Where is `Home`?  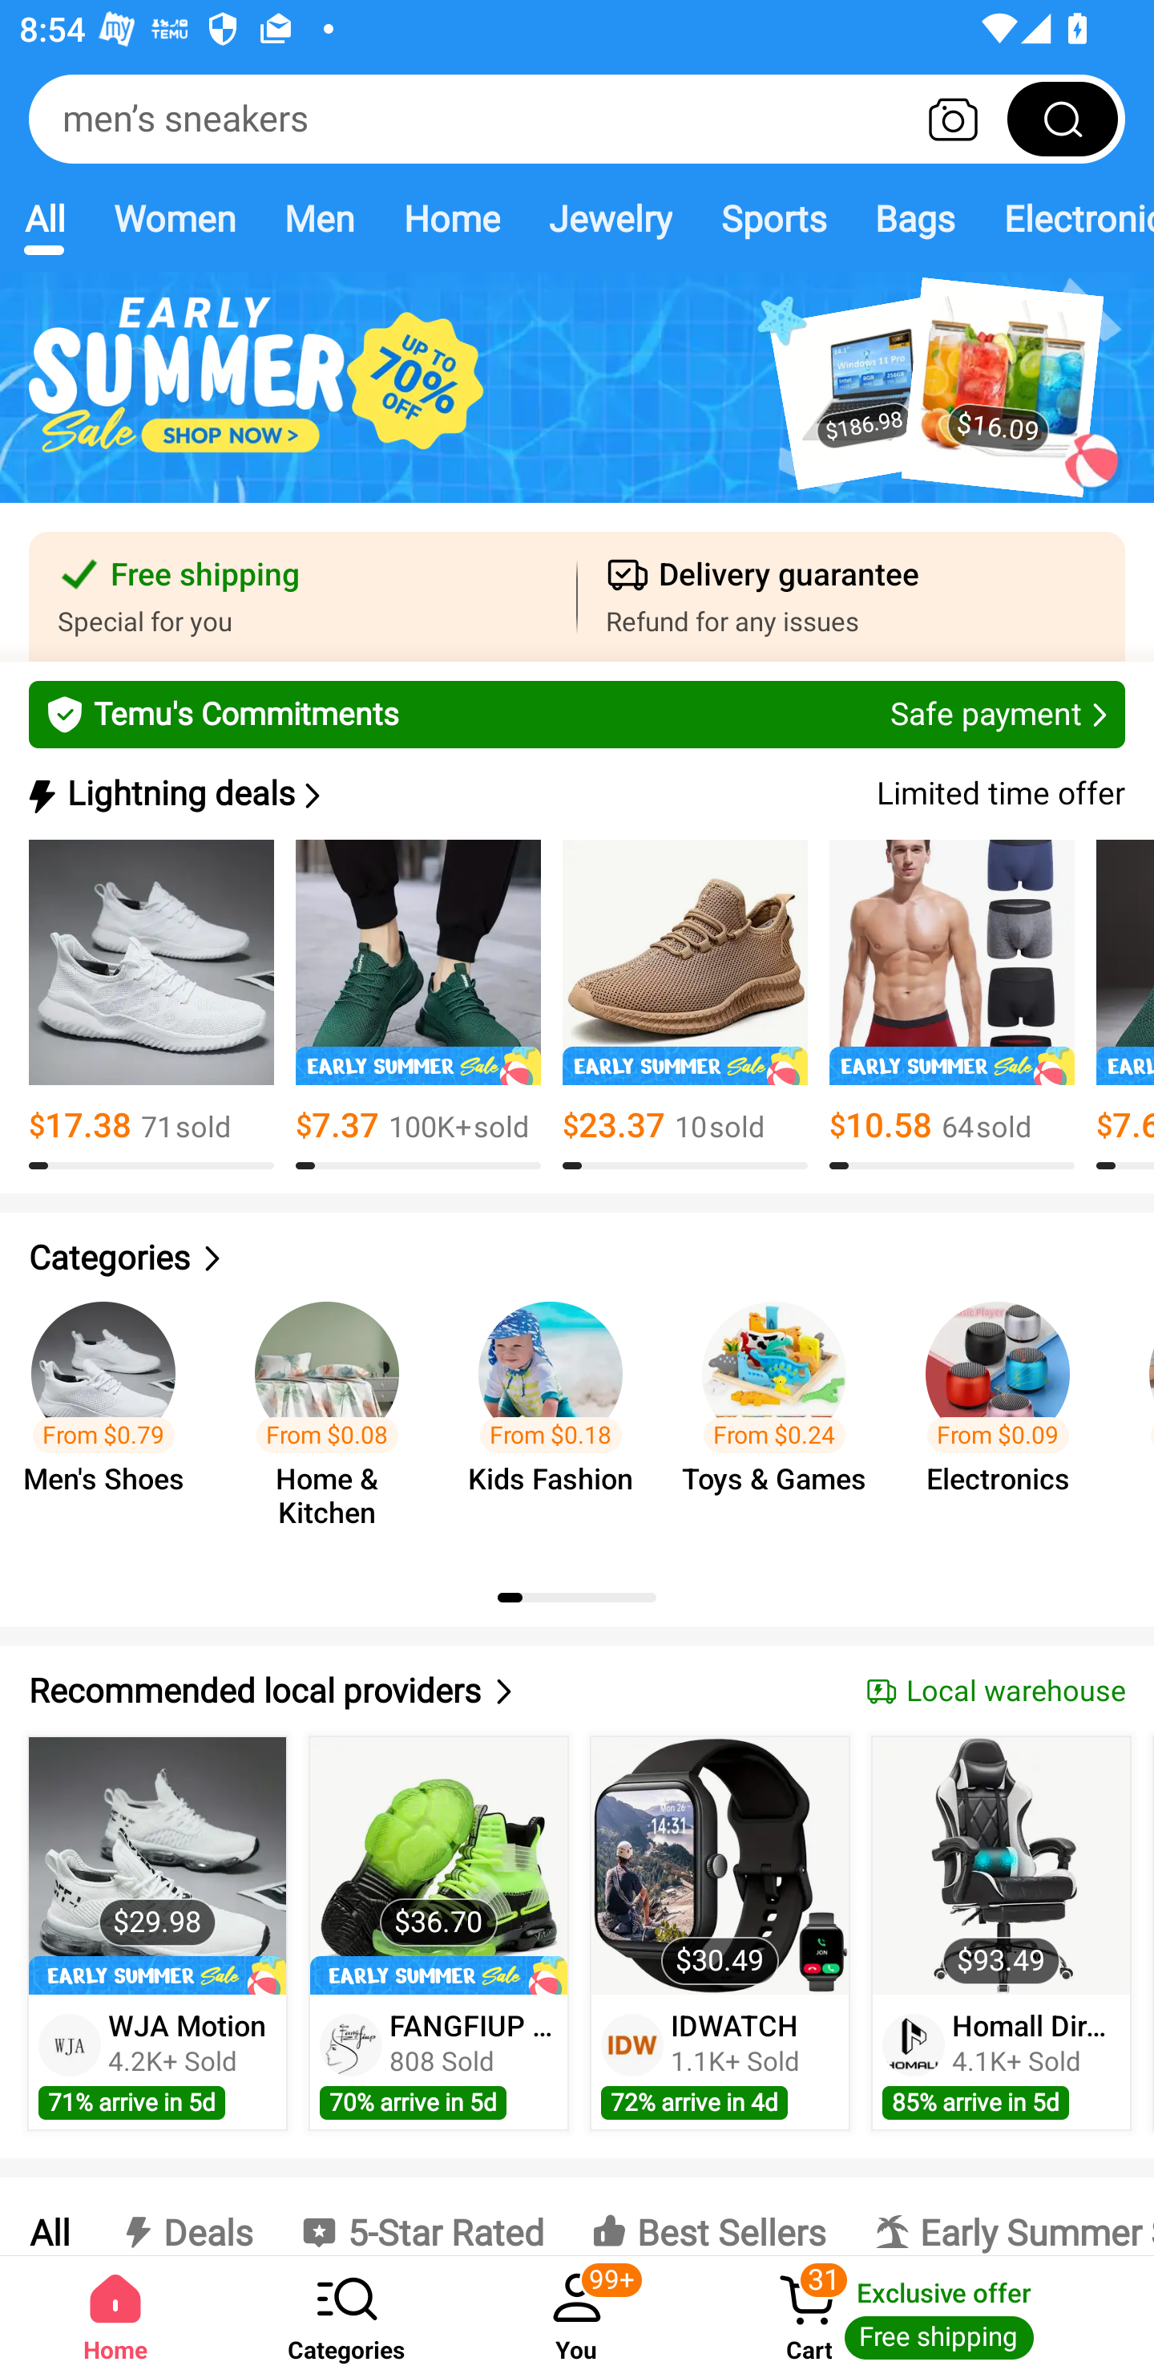
Home is located at coordinates (450, 218).